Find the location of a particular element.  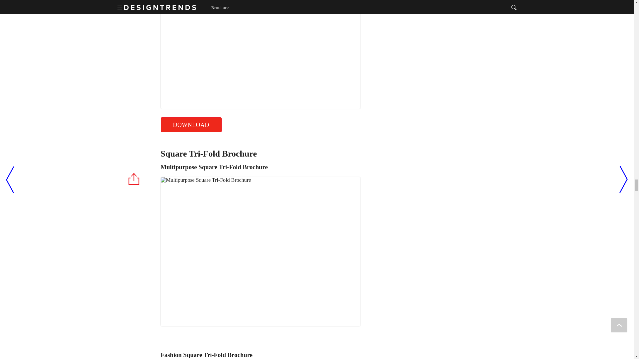

DOWNLOAD is located at coordinates (190, 125).